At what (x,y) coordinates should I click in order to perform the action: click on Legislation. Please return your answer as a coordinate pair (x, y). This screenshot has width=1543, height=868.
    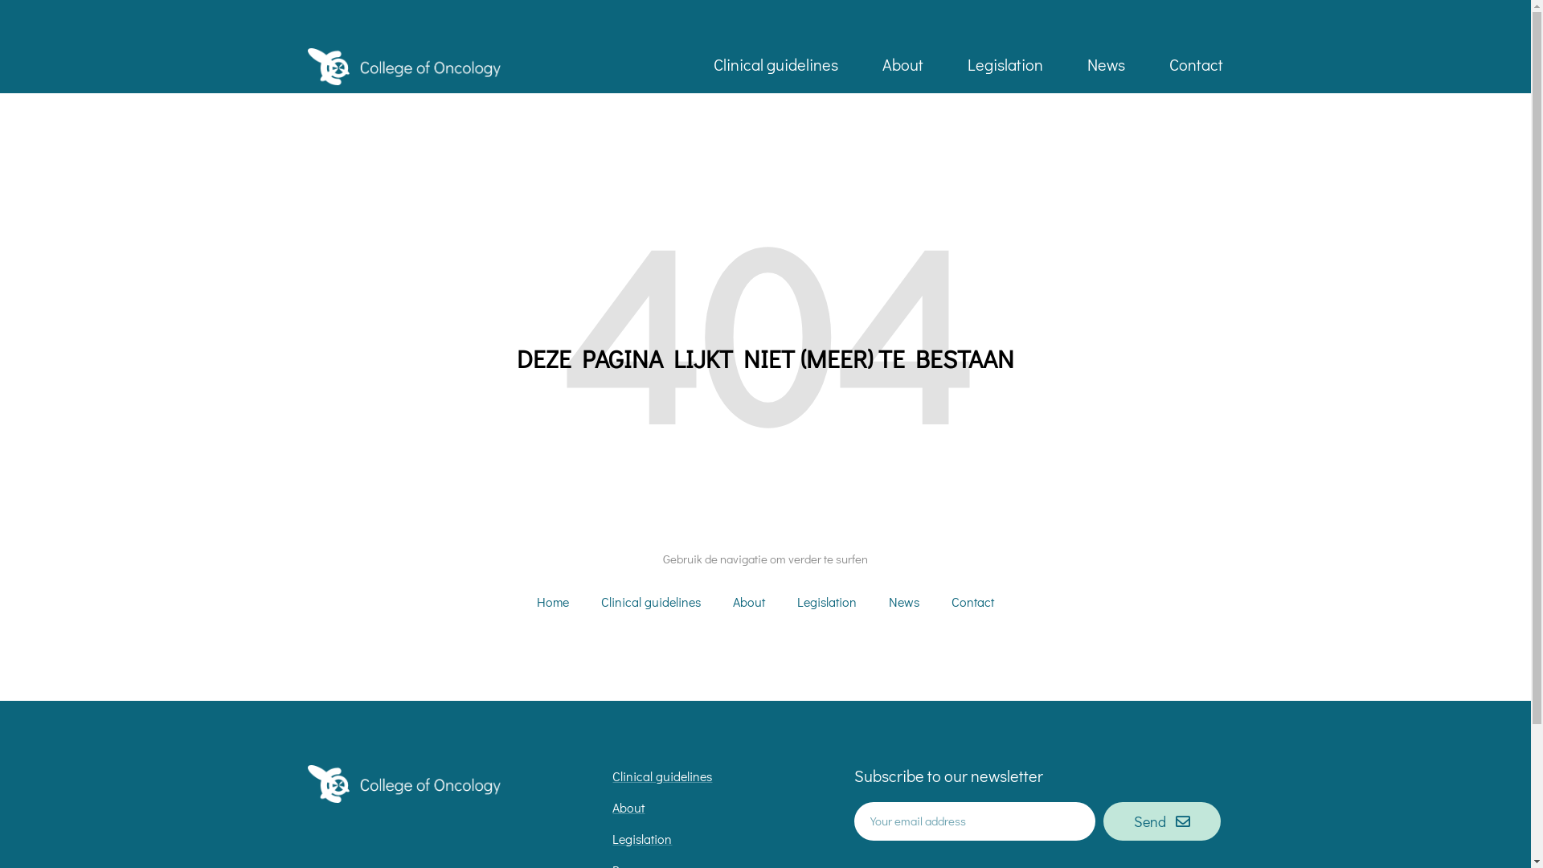
    Looking at the image, I should click on (827, 602).